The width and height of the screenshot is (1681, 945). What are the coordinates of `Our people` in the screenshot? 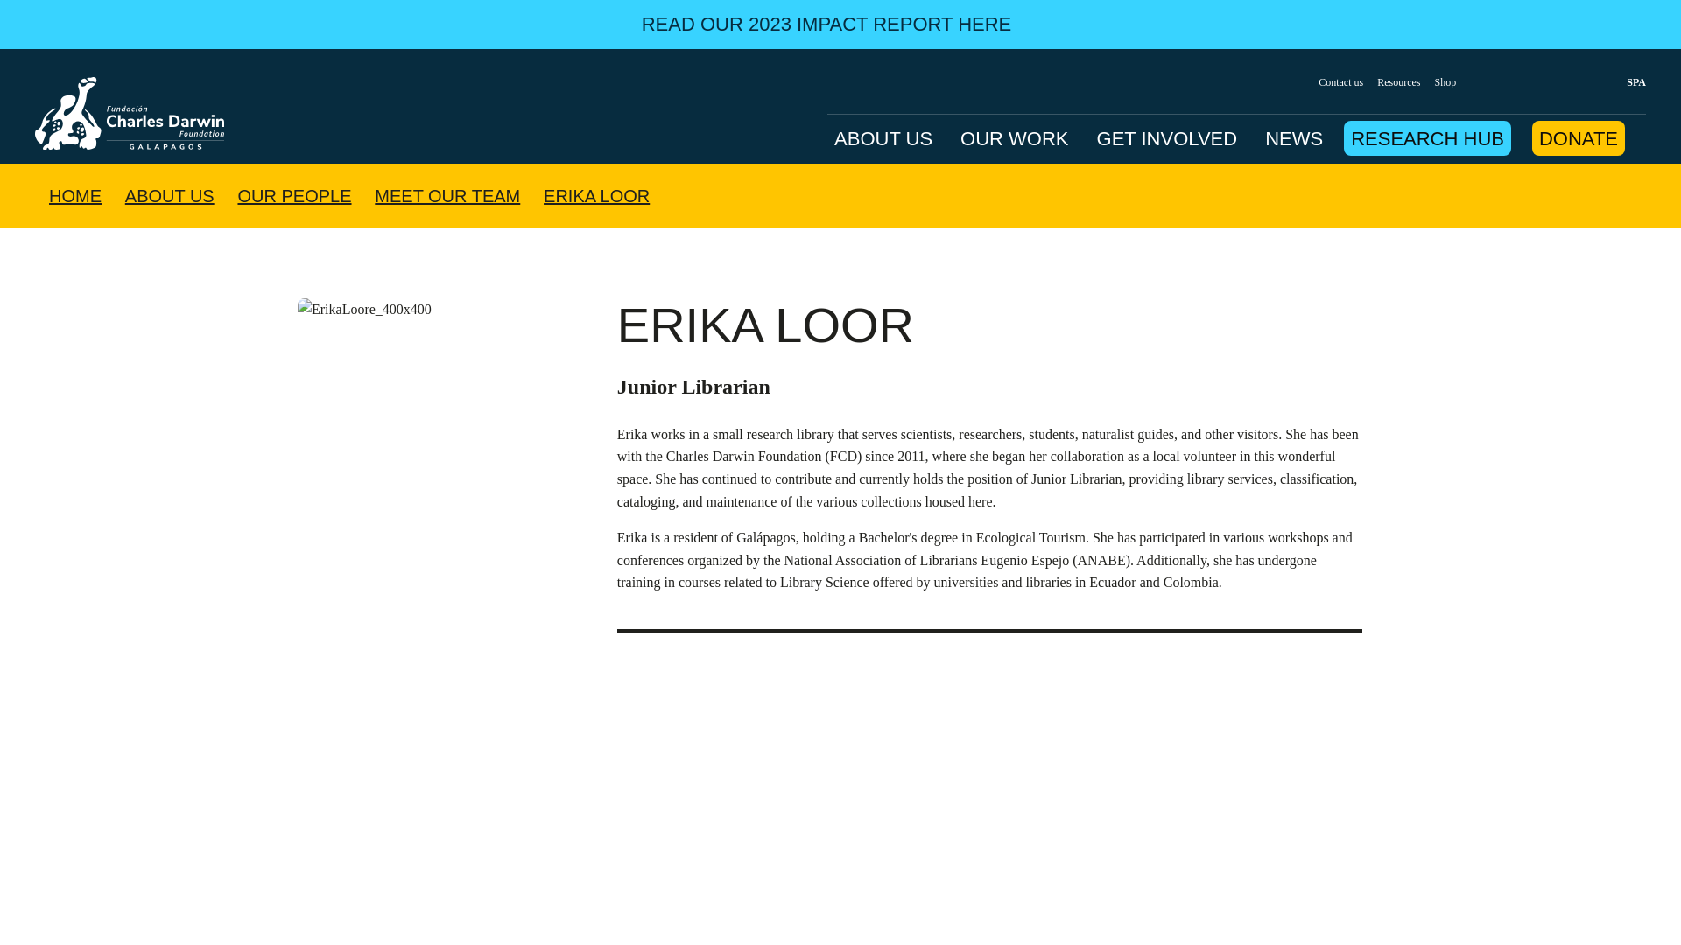 It's located at (294, 195).